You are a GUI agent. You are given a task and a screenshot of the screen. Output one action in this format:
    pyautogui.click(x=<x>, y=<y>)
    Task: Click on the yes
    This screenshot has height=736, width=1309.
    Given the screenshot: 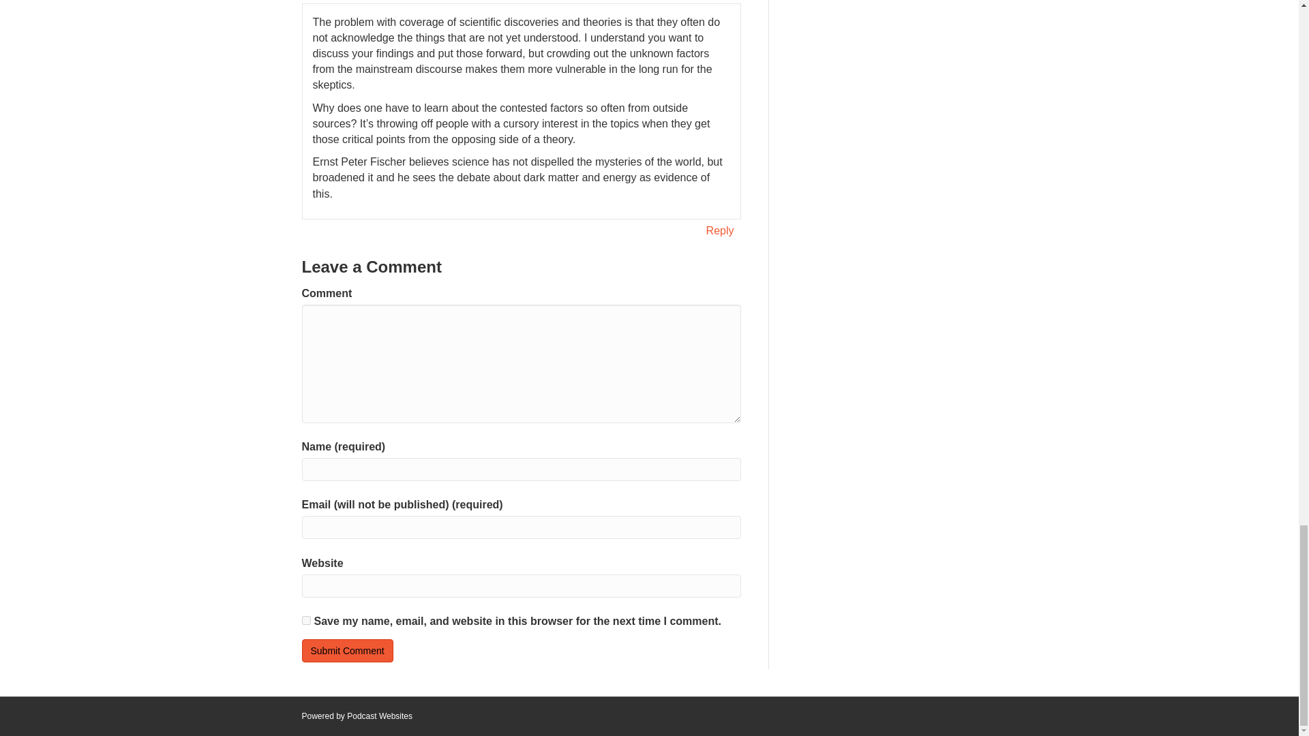 What is the action you would take?
    pyautogui.click(x=305, y=620)
    